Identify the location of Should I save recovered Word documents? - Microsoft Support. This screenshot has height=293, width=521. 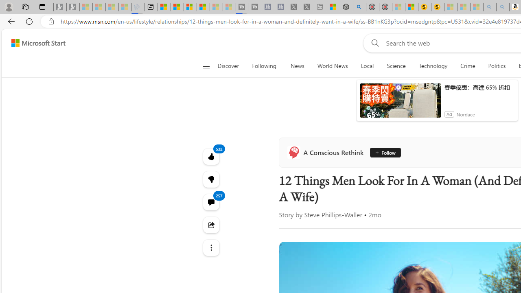
(372, 36).